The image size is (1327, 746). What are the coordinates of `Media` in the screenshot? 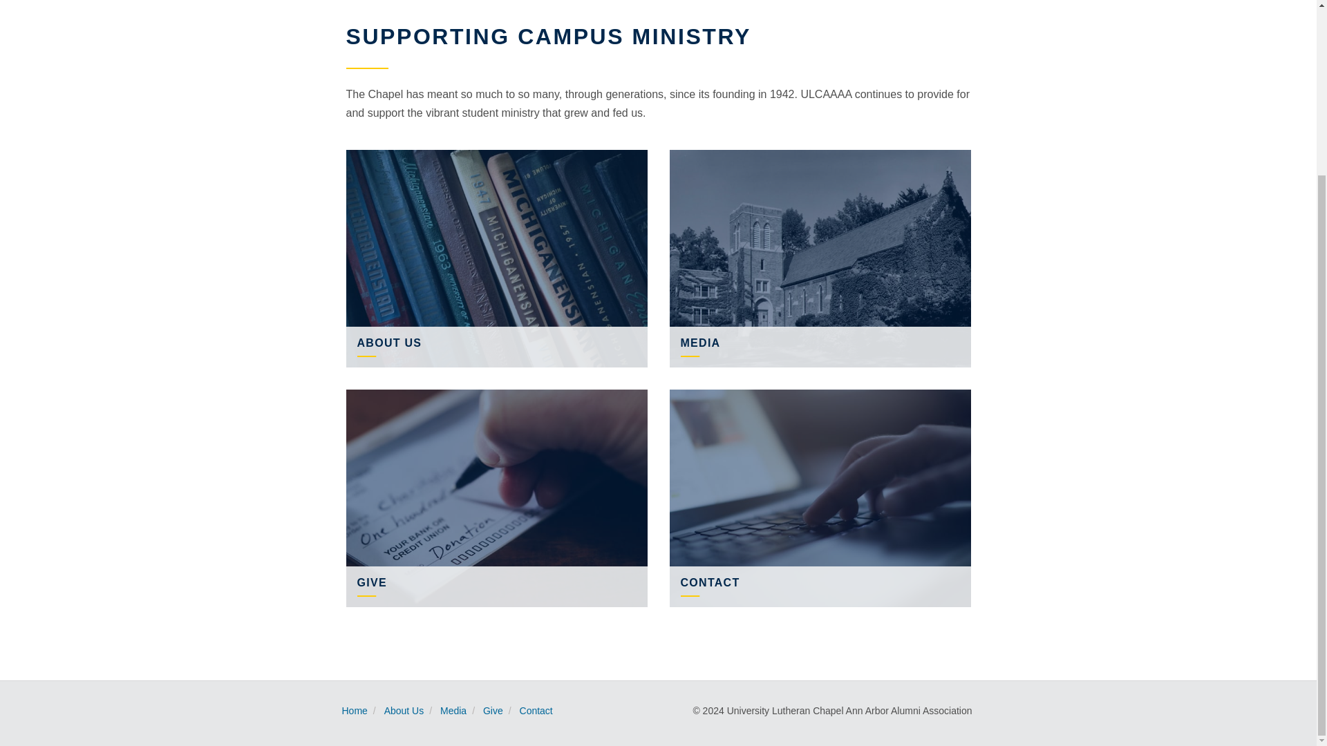 It's located at (456, 710).